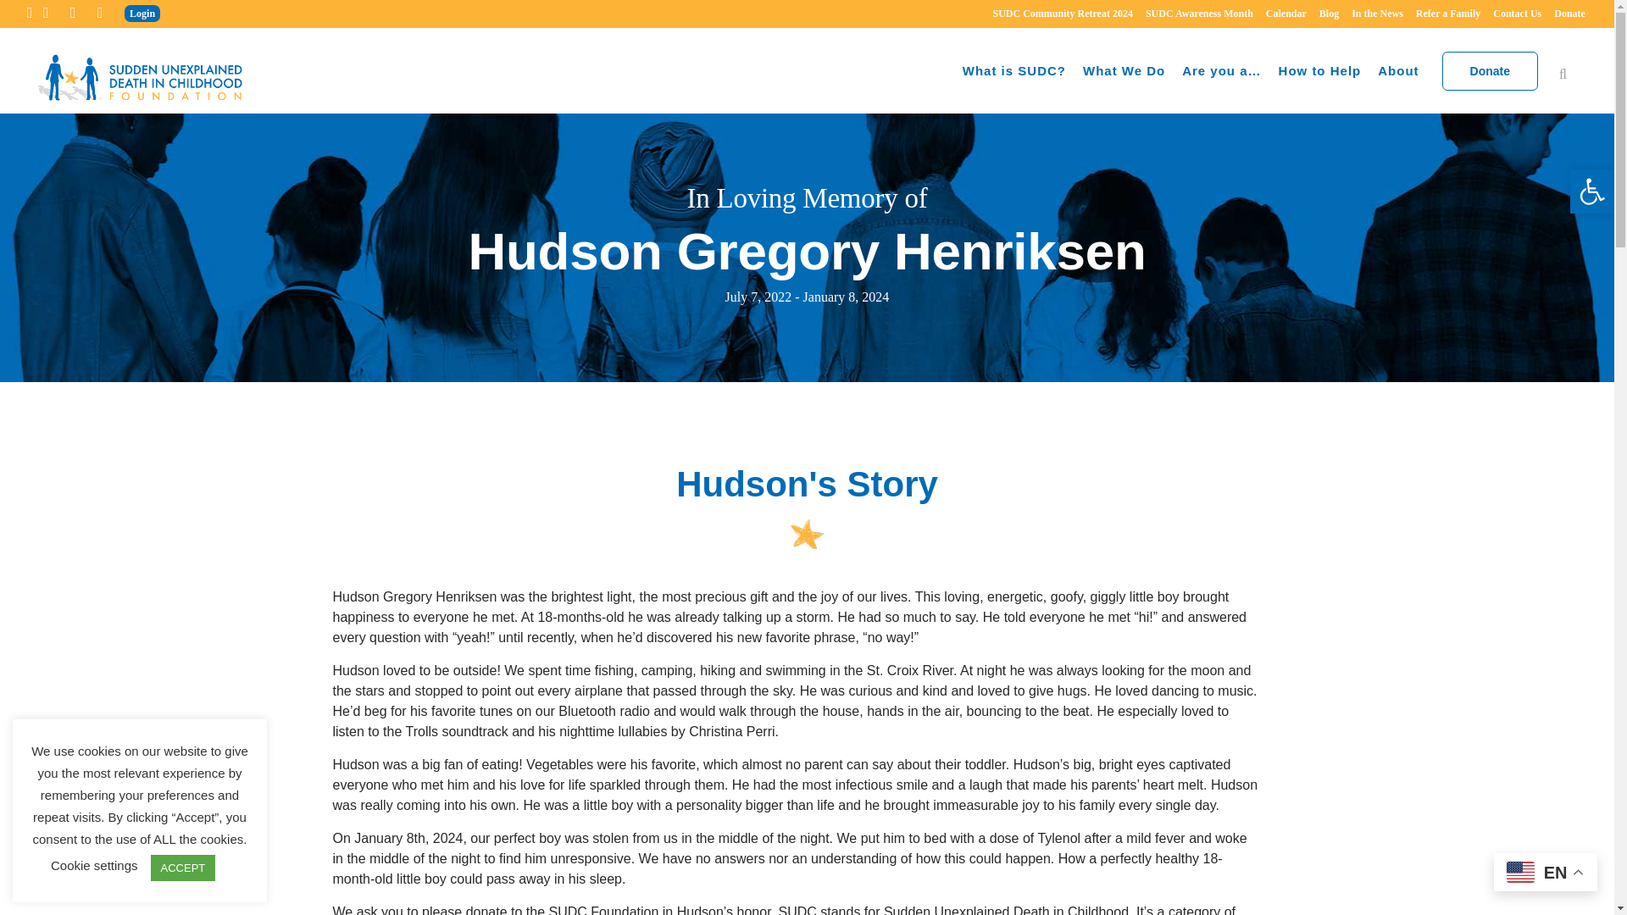  What do you see at coordinates (1441, 14) in the screenshot?
I see `Refer a Family` at bounding box center [1441, 14].